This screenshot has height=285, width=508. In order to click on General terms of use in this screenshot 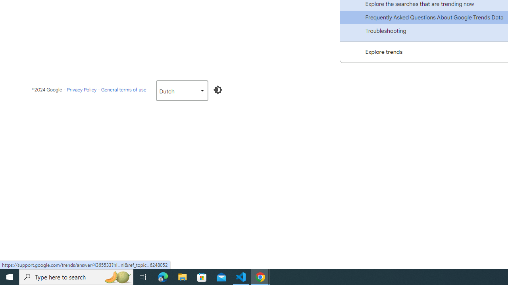, I will do `click(123, 89)`.